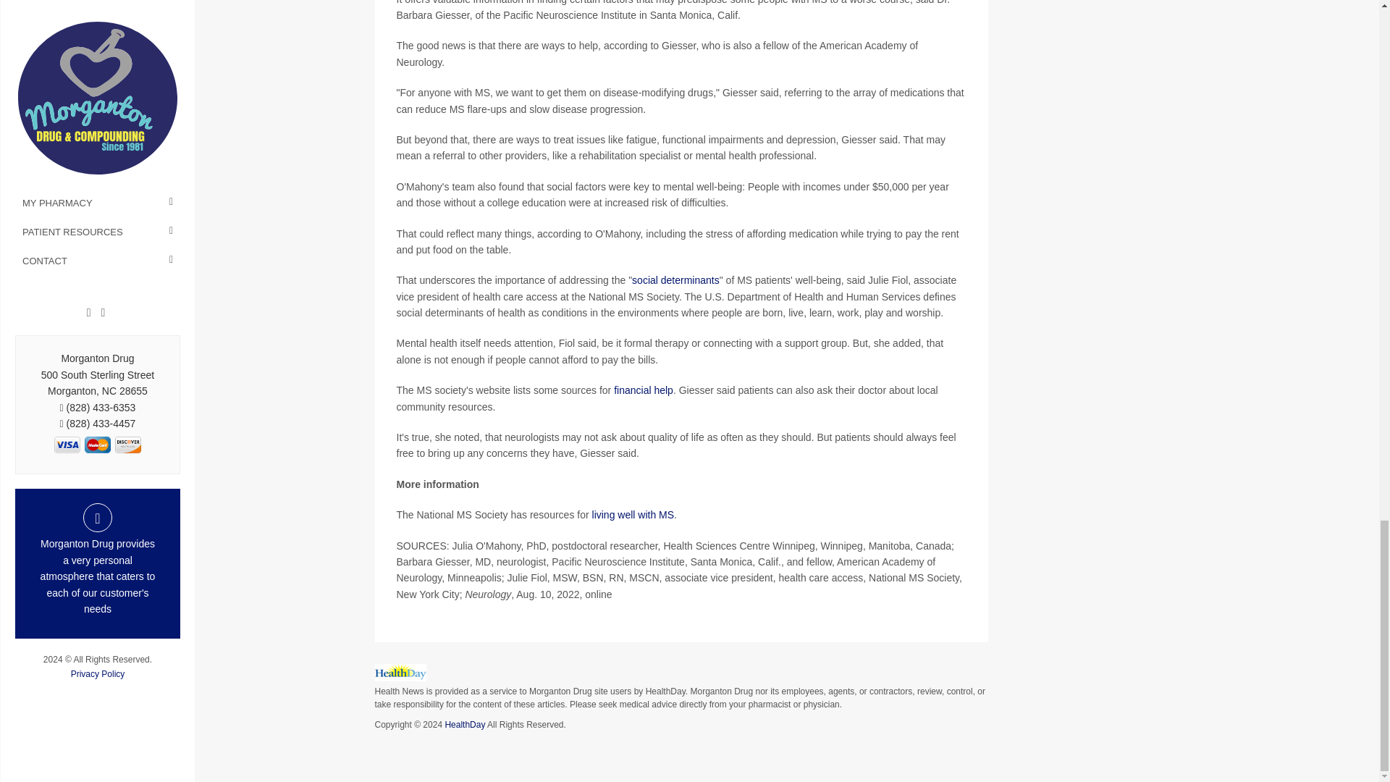 This screenshot has height=782, width=1390. What do you see at coordinates (676, 280) in the screenshot?
I see `social determinants` at bounding box center [676, 280].